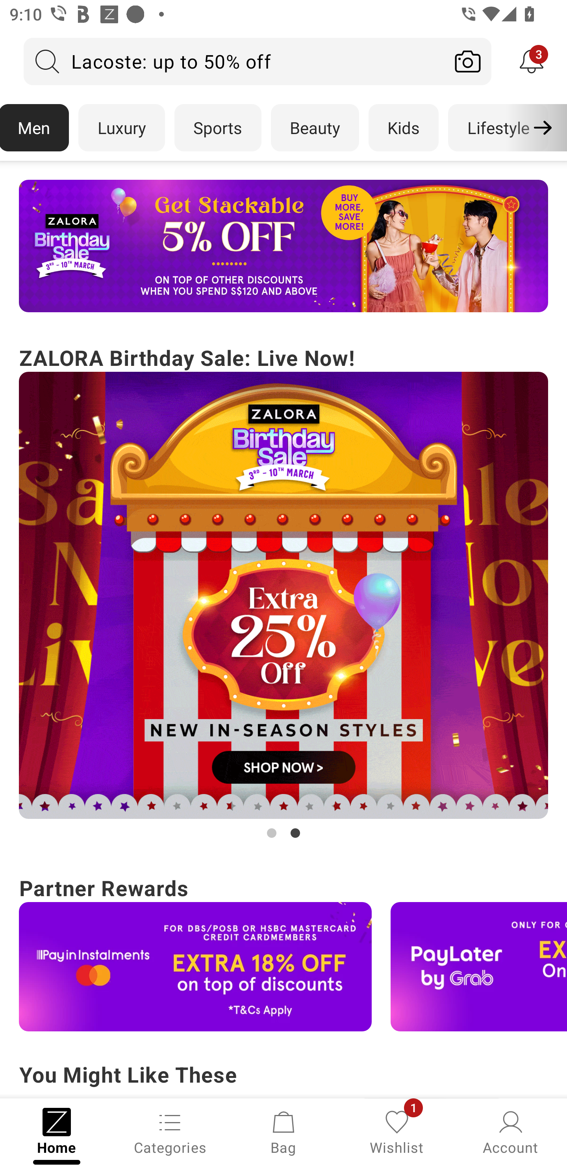 The height and width of the screenshot is (1167, 567). I want to click on Lacoste: up to 50% off, so click(234, 61).